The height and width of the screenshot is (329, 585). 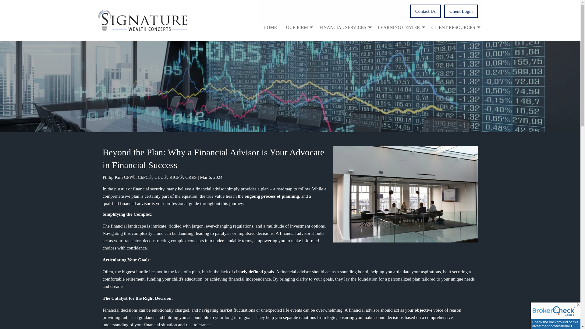 What do you see at coordinates (298, 27) in the screenshot?
I see `OUR FIRM` at bounding box center [298, 27].